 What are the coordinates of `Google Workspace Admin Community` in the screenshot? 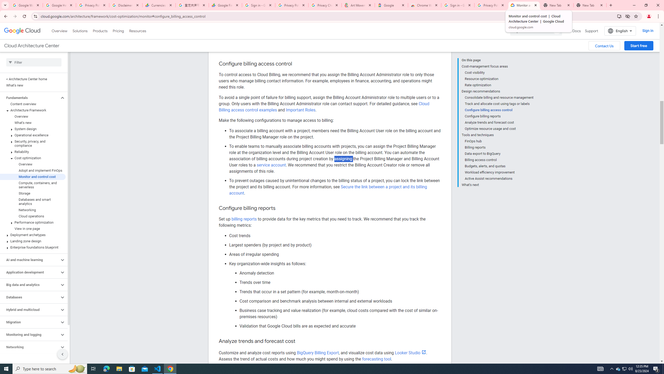 It's located at (26, 5).